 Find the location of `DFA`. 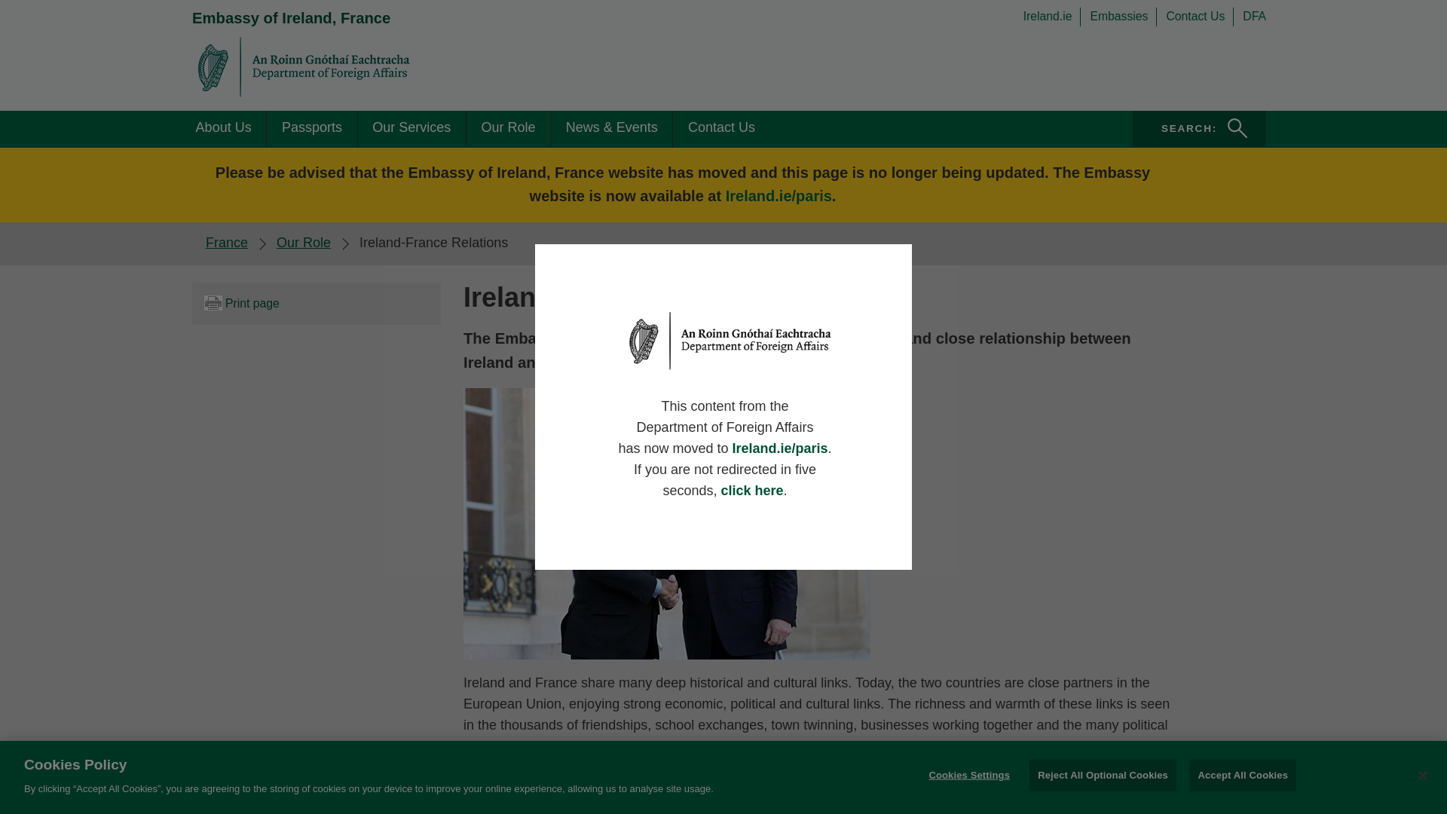

DFA is located at coordinates (1254, 16).